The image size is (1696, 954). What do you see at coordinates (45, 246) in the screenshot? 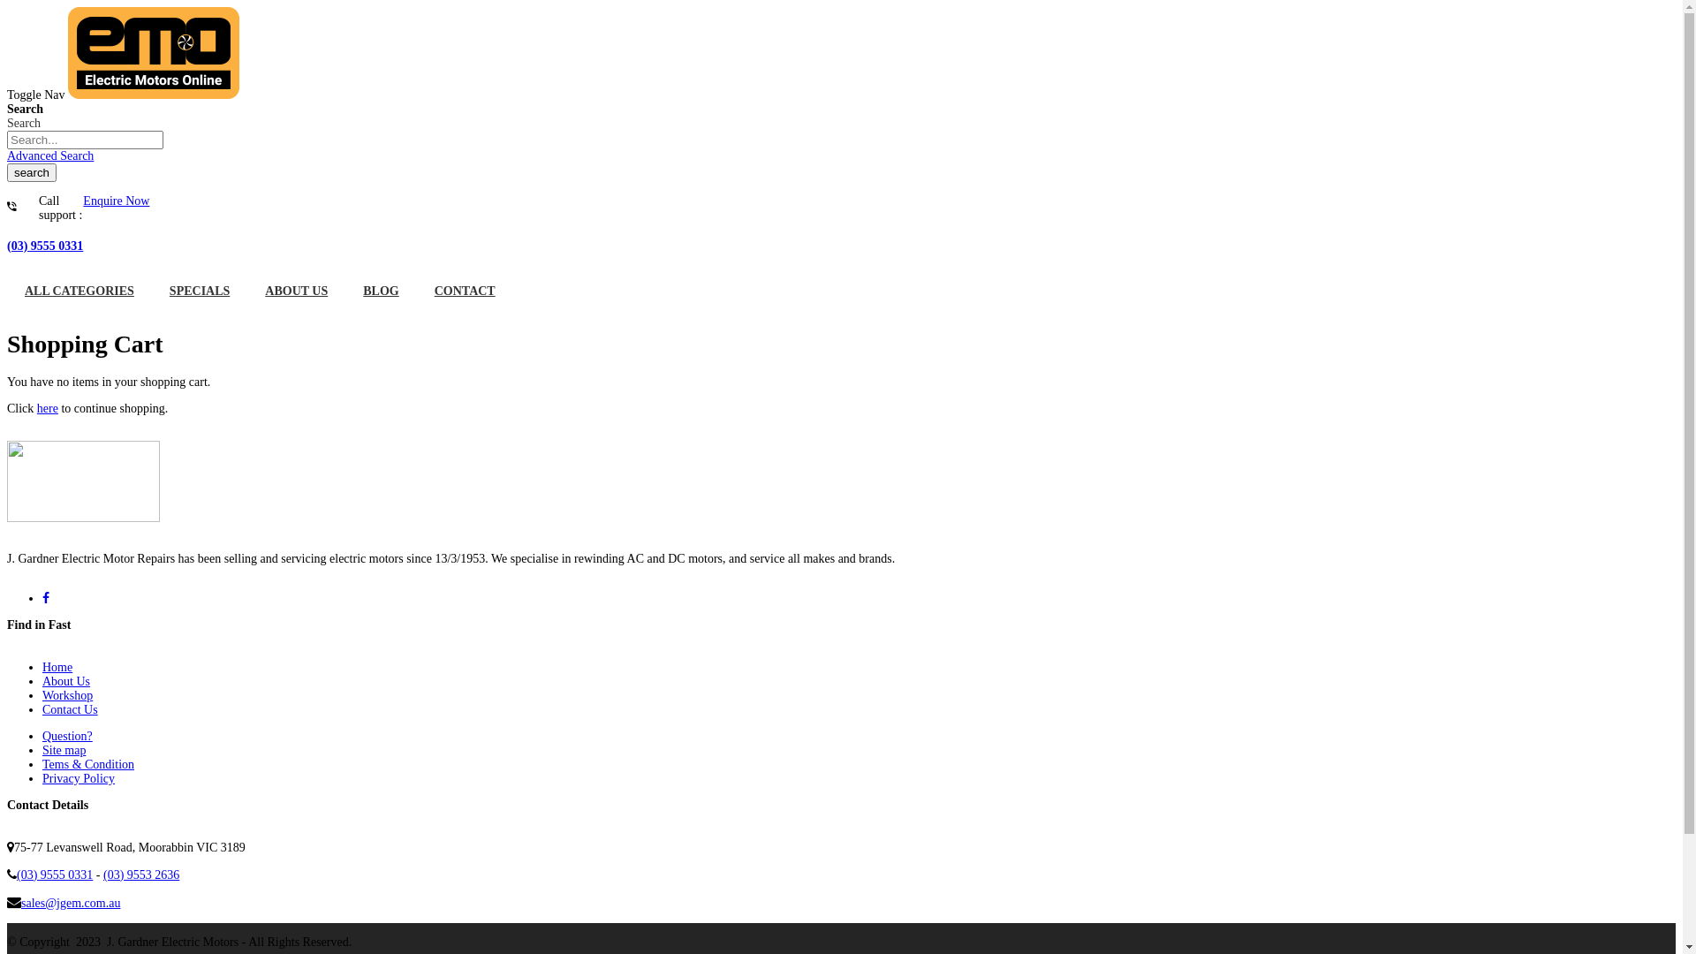
I see `(03) 9555 0331` at bounding box center [45, 246].